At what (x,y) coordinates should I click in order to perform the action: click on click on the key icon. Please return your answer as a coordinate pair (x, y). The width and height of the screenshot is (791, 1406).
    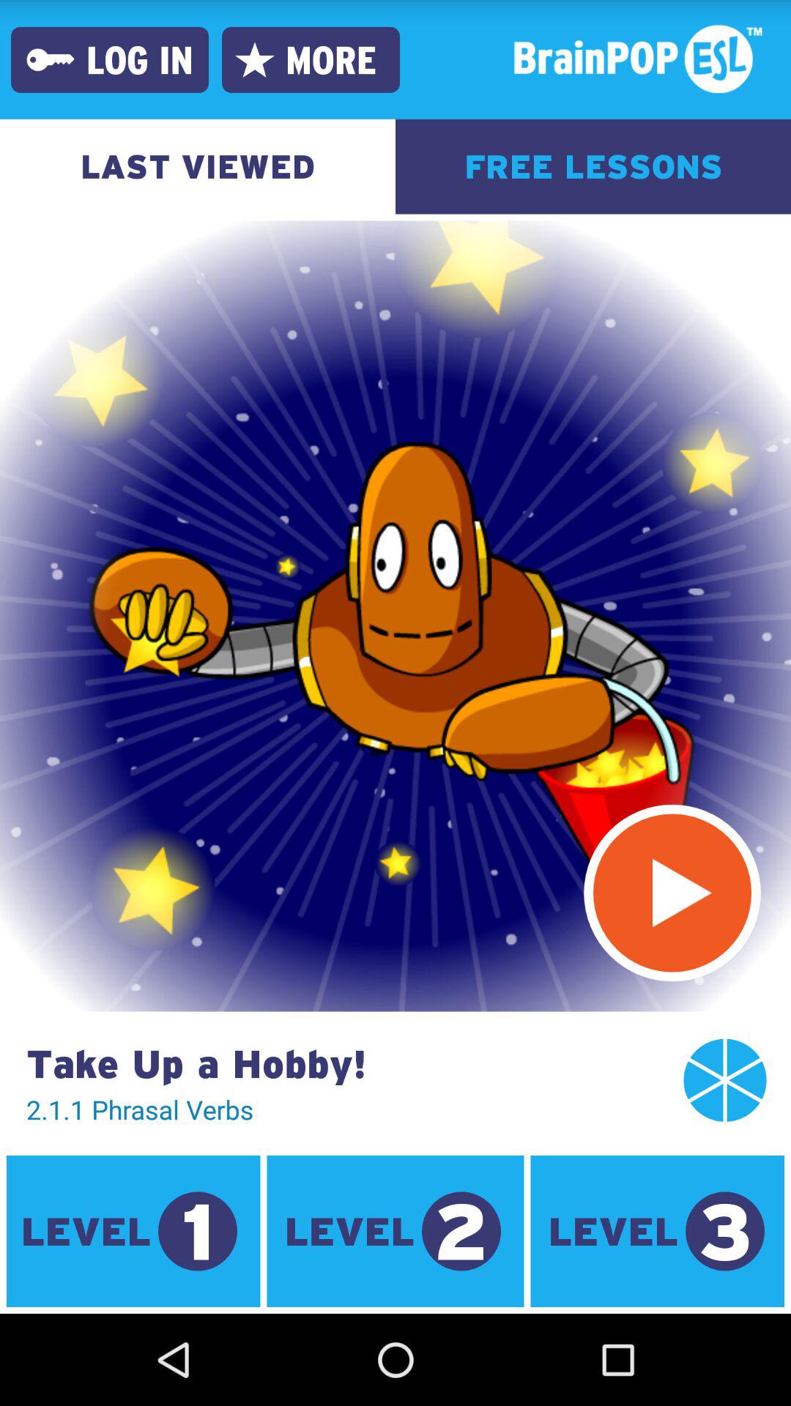
    Looking at the image, I should click on (50, 60).